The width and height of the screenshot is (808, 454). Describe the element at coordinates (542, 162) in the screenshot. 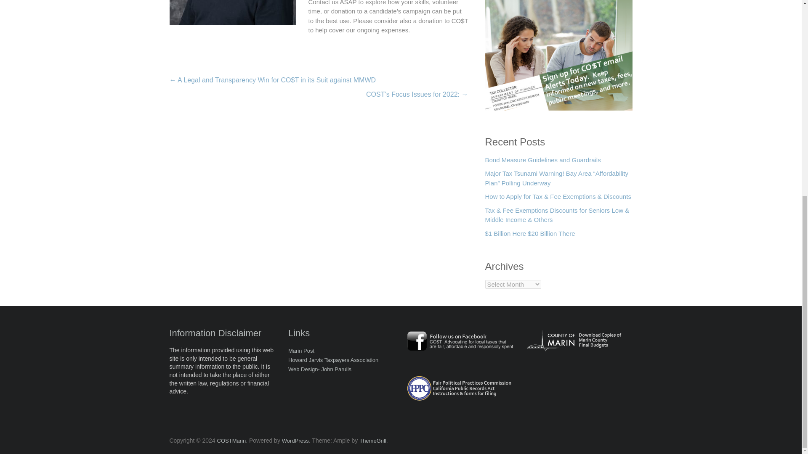

I see `Bond Measure Guidelines and Guardrails` at that location.